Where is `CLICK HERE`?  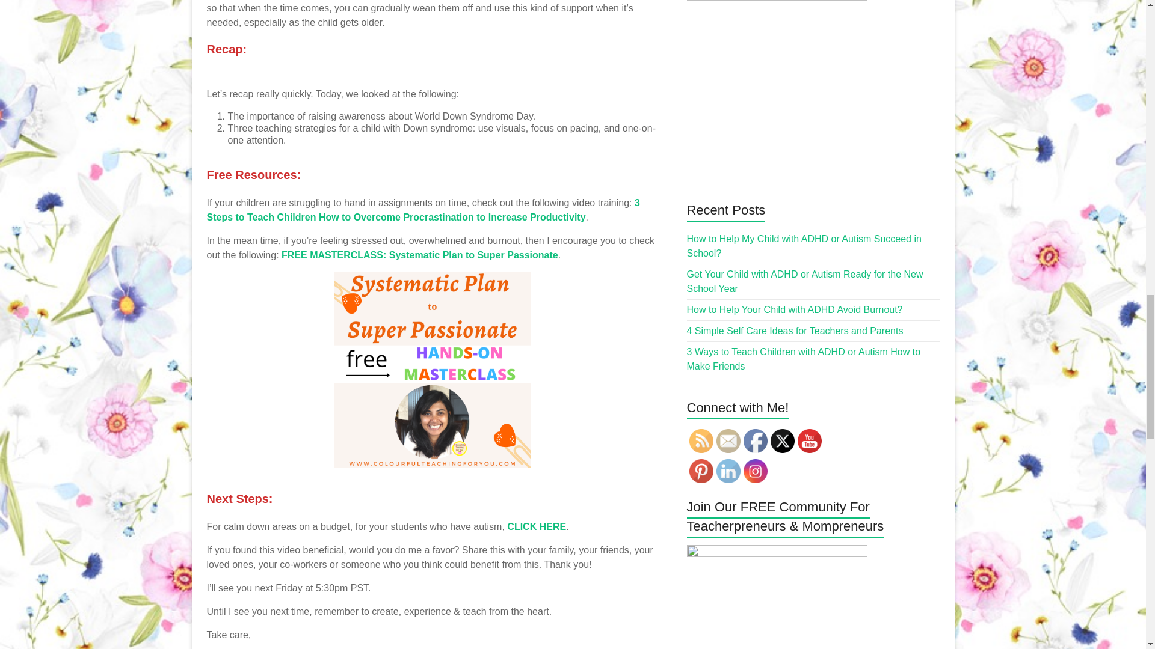
CLICK HERE is located at coordinates (535, 526).